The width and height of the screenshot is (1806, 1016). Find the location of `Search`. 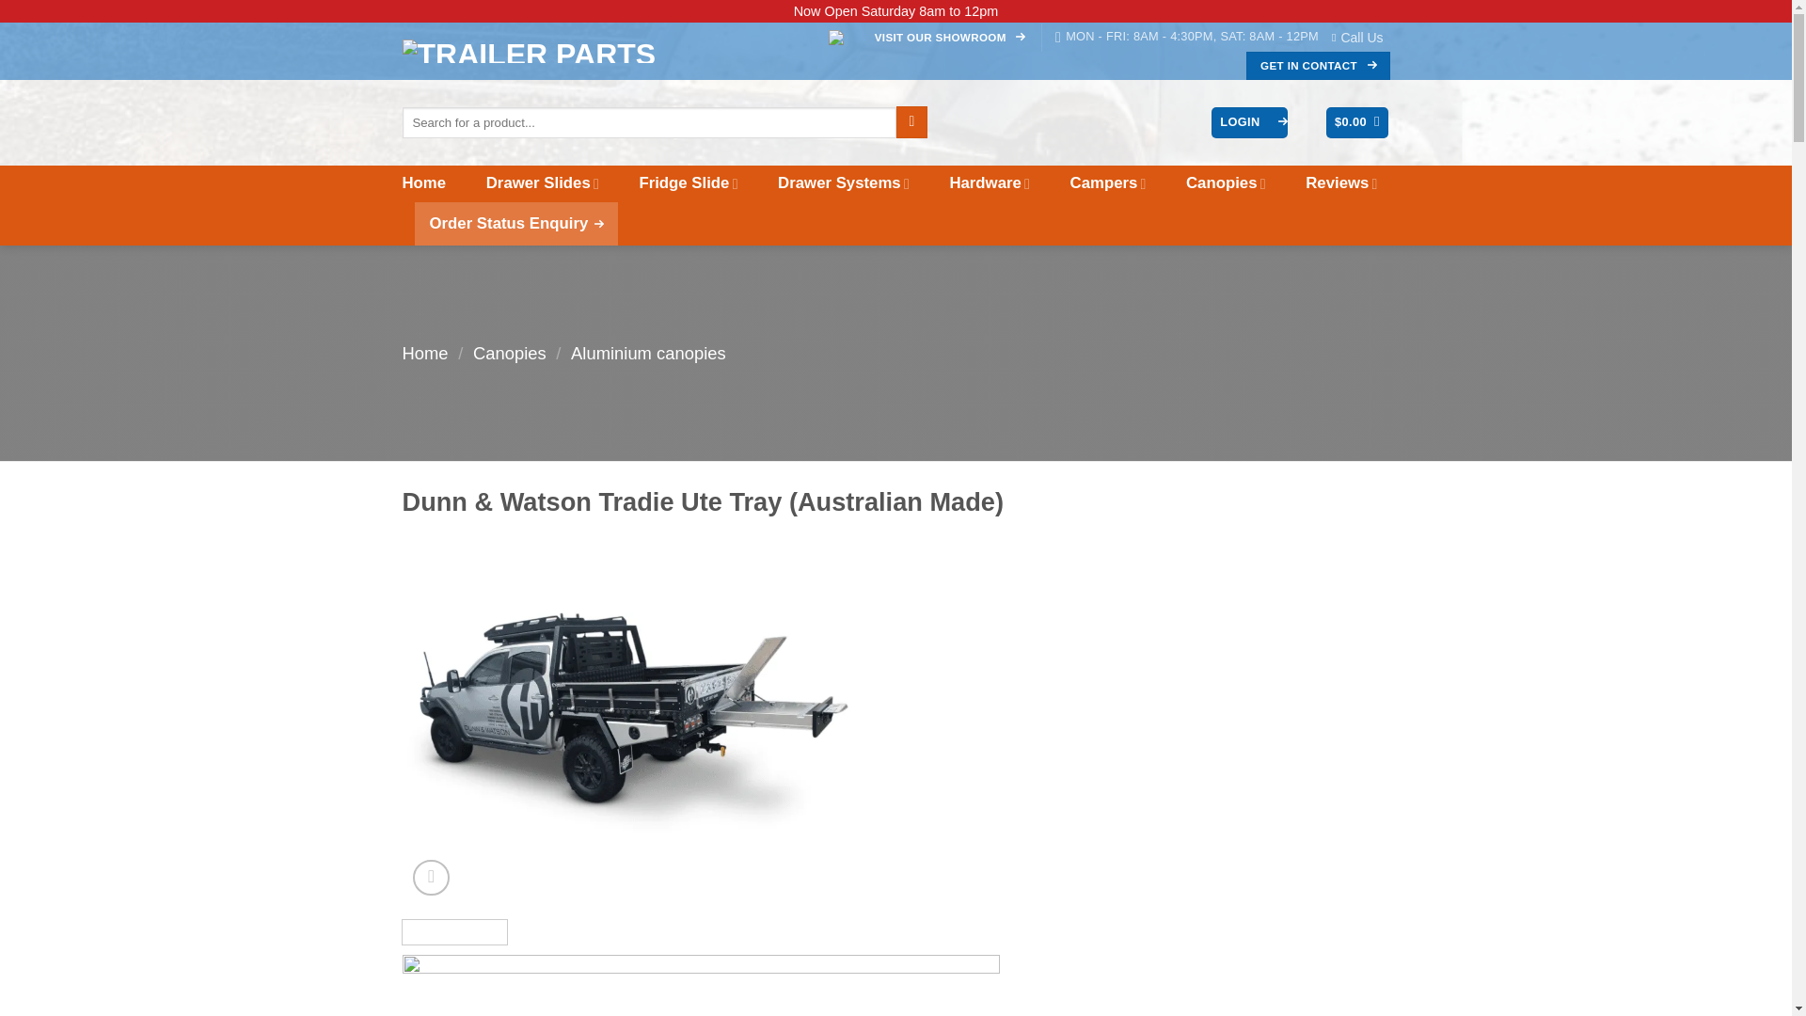

Search is located at coordinates (911, 122).